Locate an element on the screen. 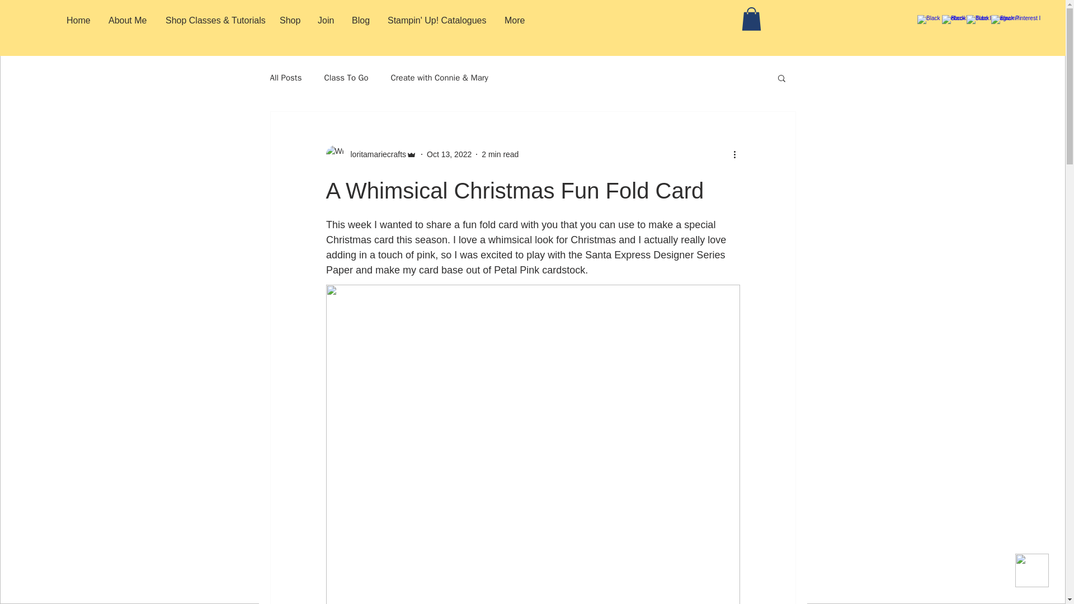 This screenshot has height=604, width=1074. loritamariecrafts is located at coordinates (375, 154).